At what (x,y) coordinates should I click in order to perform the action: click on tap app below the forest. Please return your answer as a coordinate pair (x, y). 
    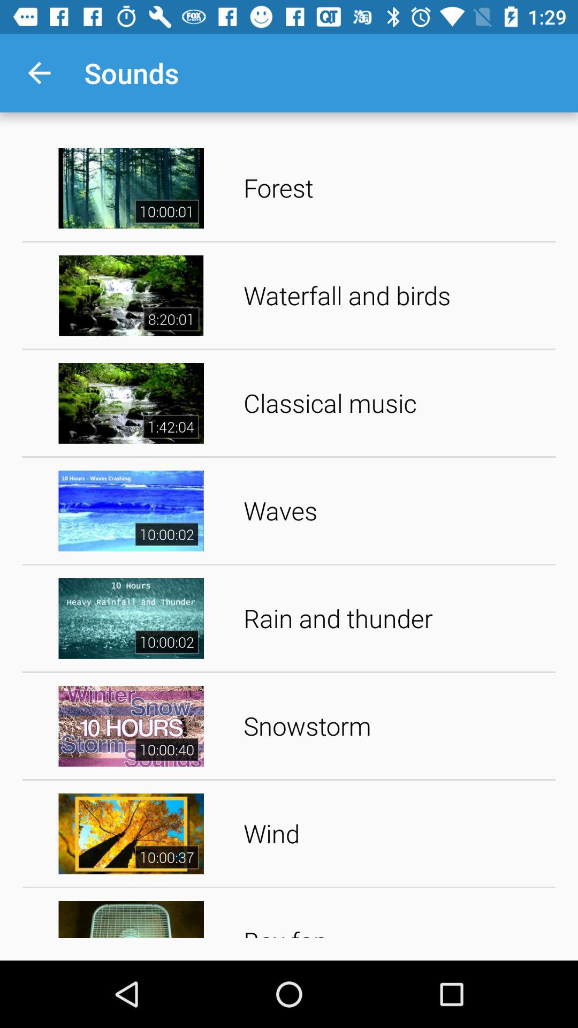
    Looking at the image, I should click on (396, 296).